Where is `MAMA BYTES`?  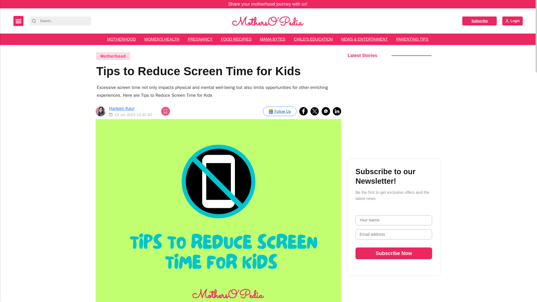 MAMA BYTES is located at coordinates (272, 39).